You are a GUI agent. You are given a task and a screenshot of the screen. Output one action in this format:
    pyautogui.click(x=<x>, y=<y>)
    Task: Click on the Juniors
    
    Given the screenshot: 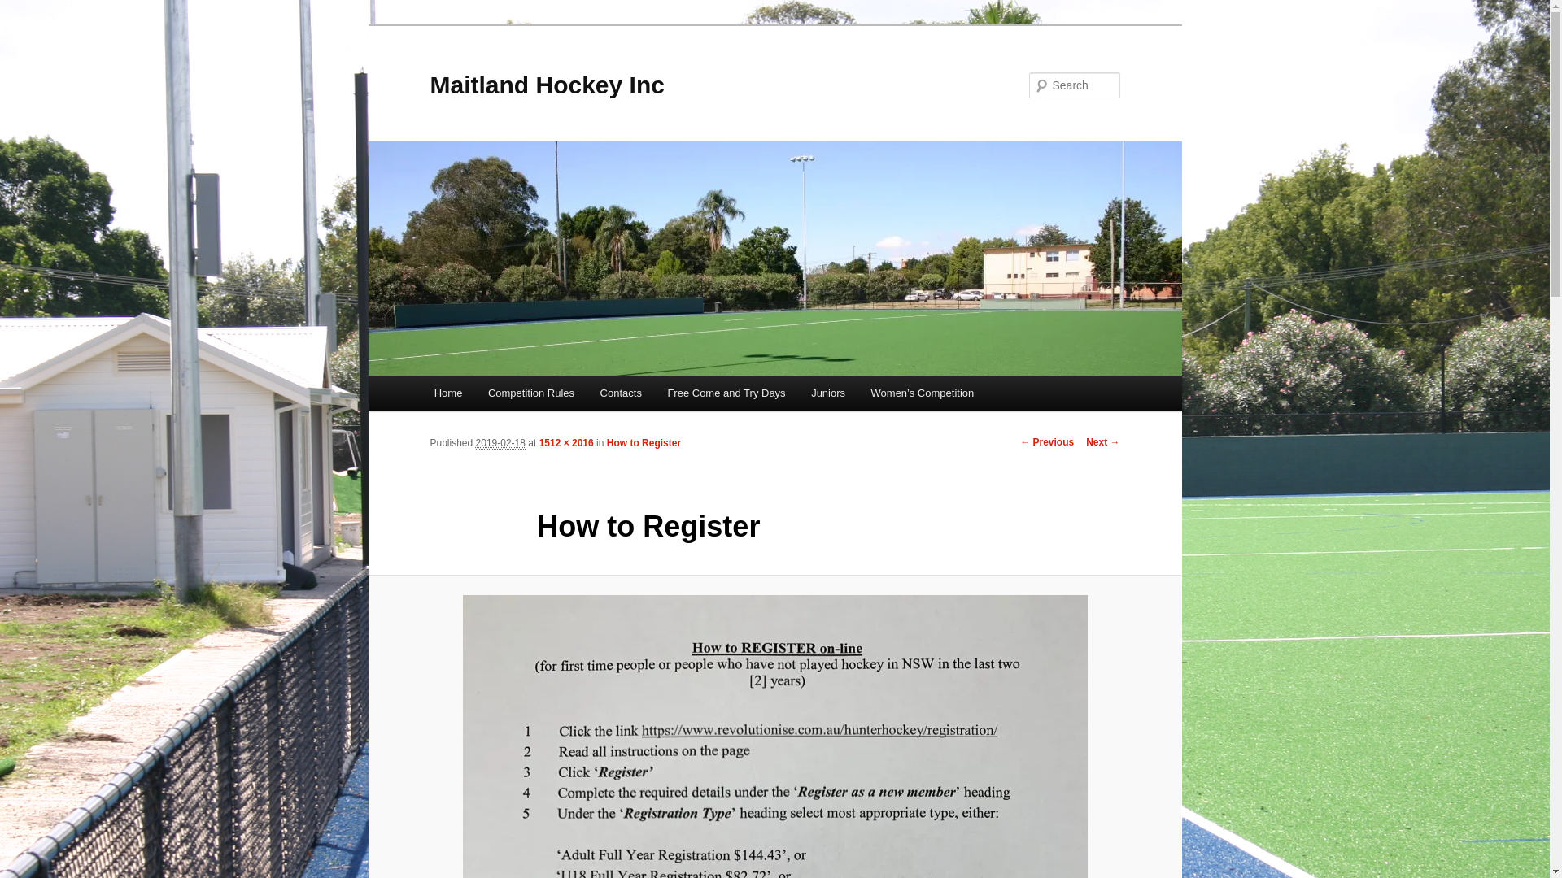 What is the action you would take?
    pyautogui.click(x=828, y=393)
    